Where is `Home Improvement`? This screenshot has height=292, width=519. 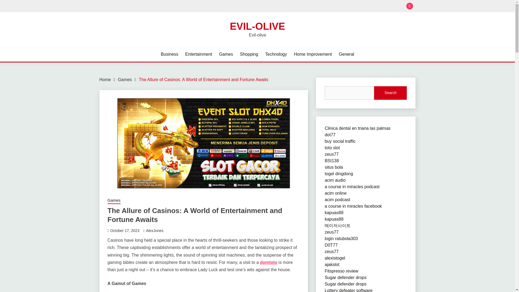
Home Improvement is located at coordinates (313, 54).